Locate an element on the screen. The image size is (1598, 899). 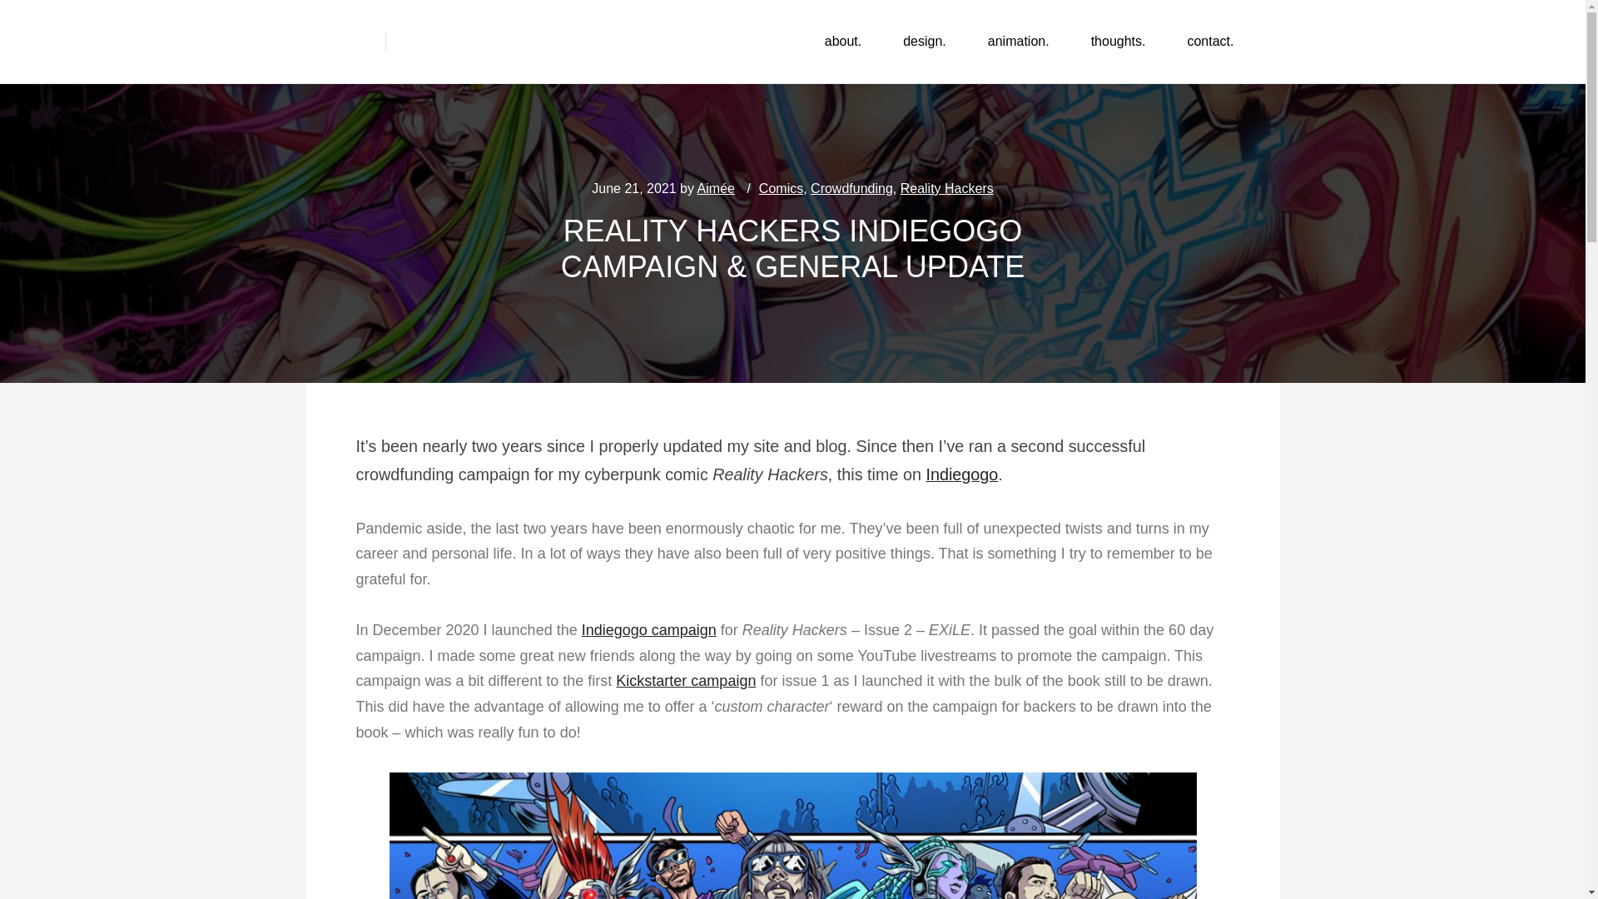
Indiegogo is located at coordinates (960, 474).